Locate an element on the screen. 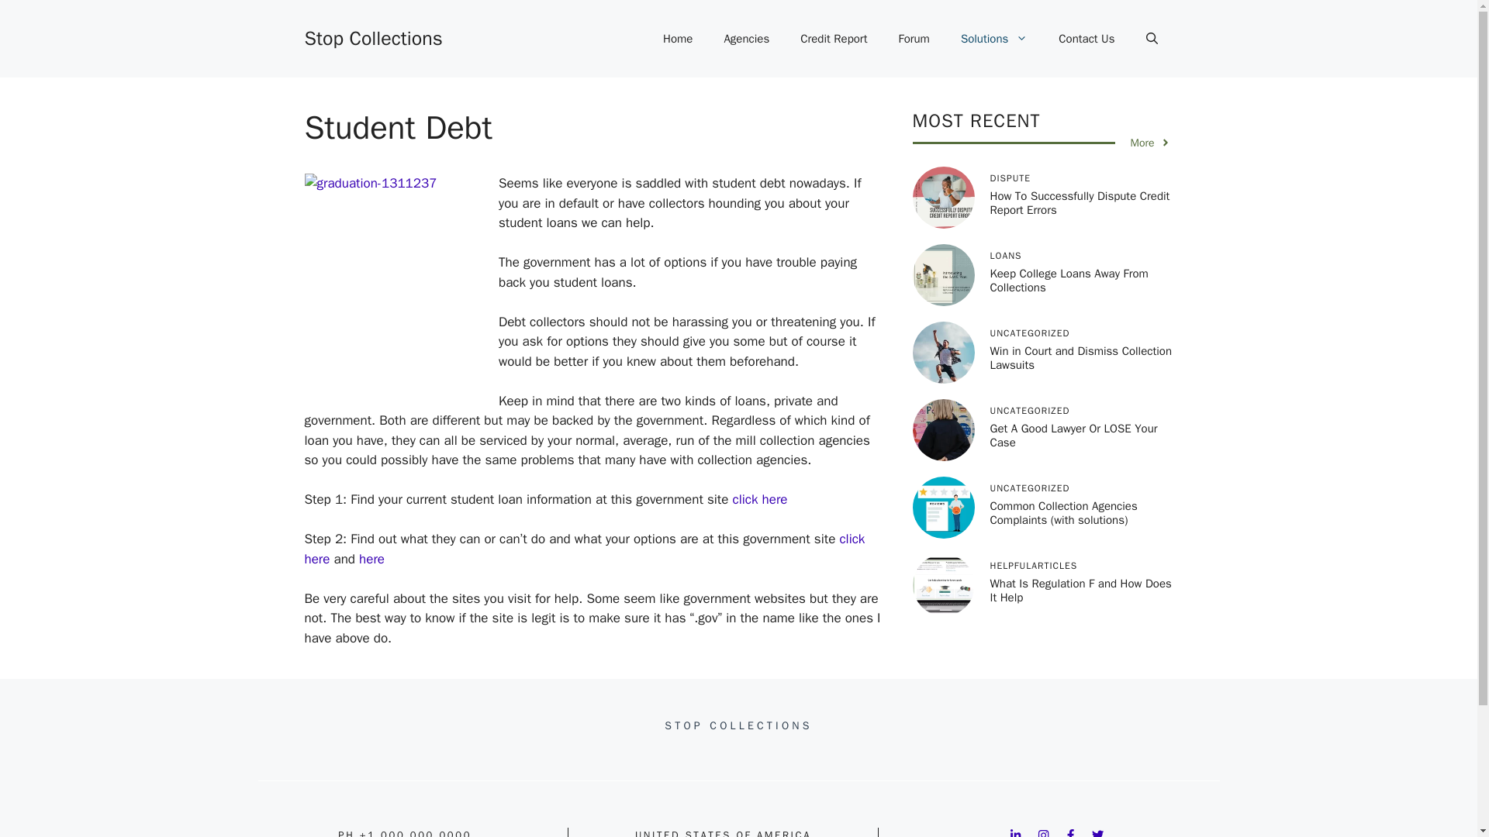  More is located at coordinates (1150, 143).